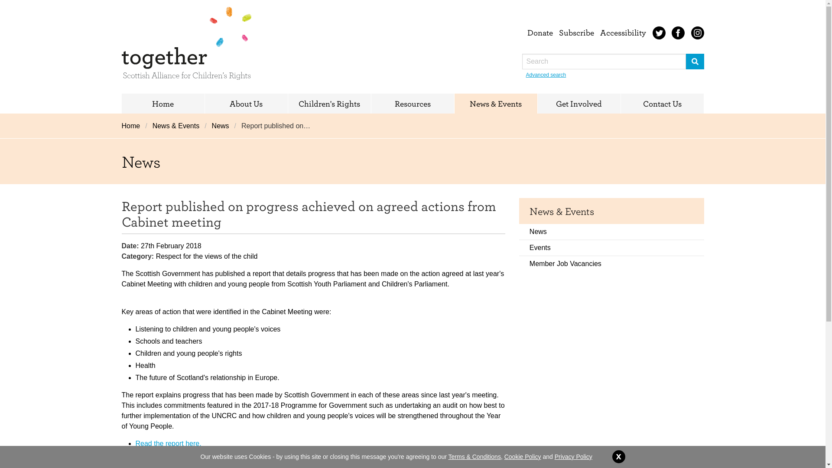 This screenshot has height=468, width=832. Describe the element at coordinates (474, 457) in the screenshot. I see `Terms and Conditions` at that location.